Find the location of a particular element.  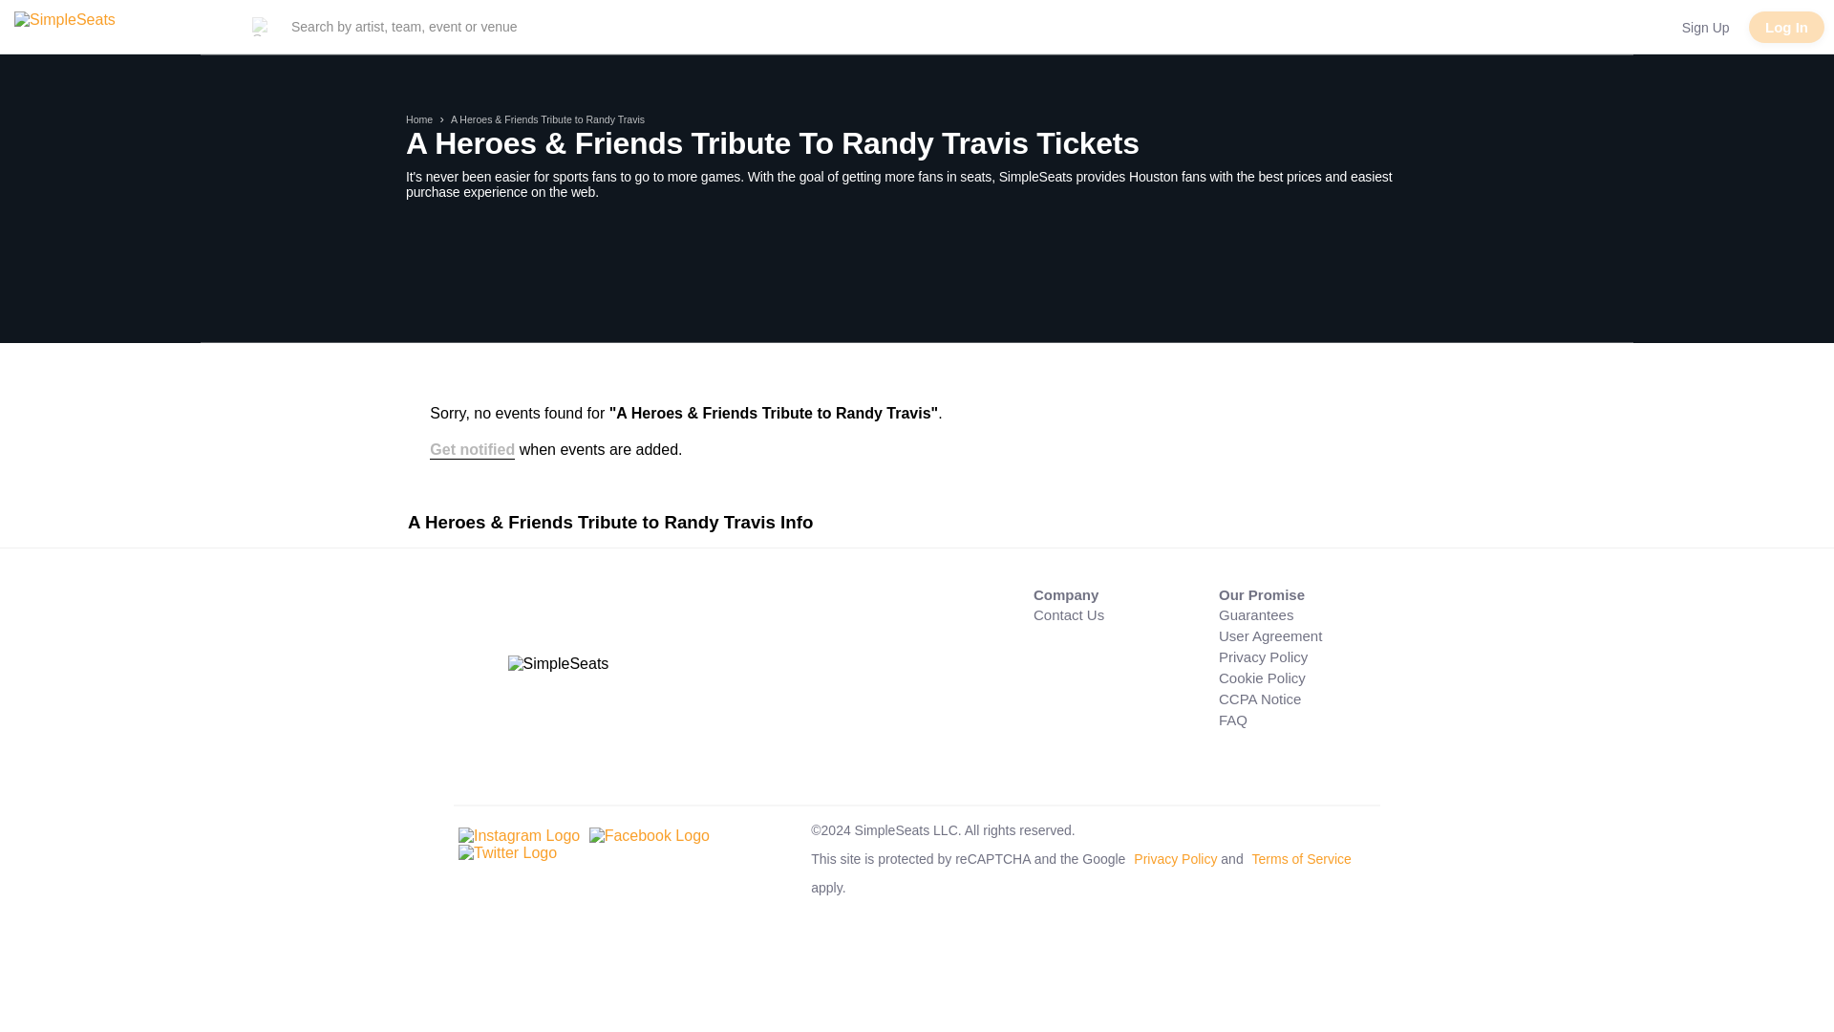

Home is located at coordinates (418, 118).